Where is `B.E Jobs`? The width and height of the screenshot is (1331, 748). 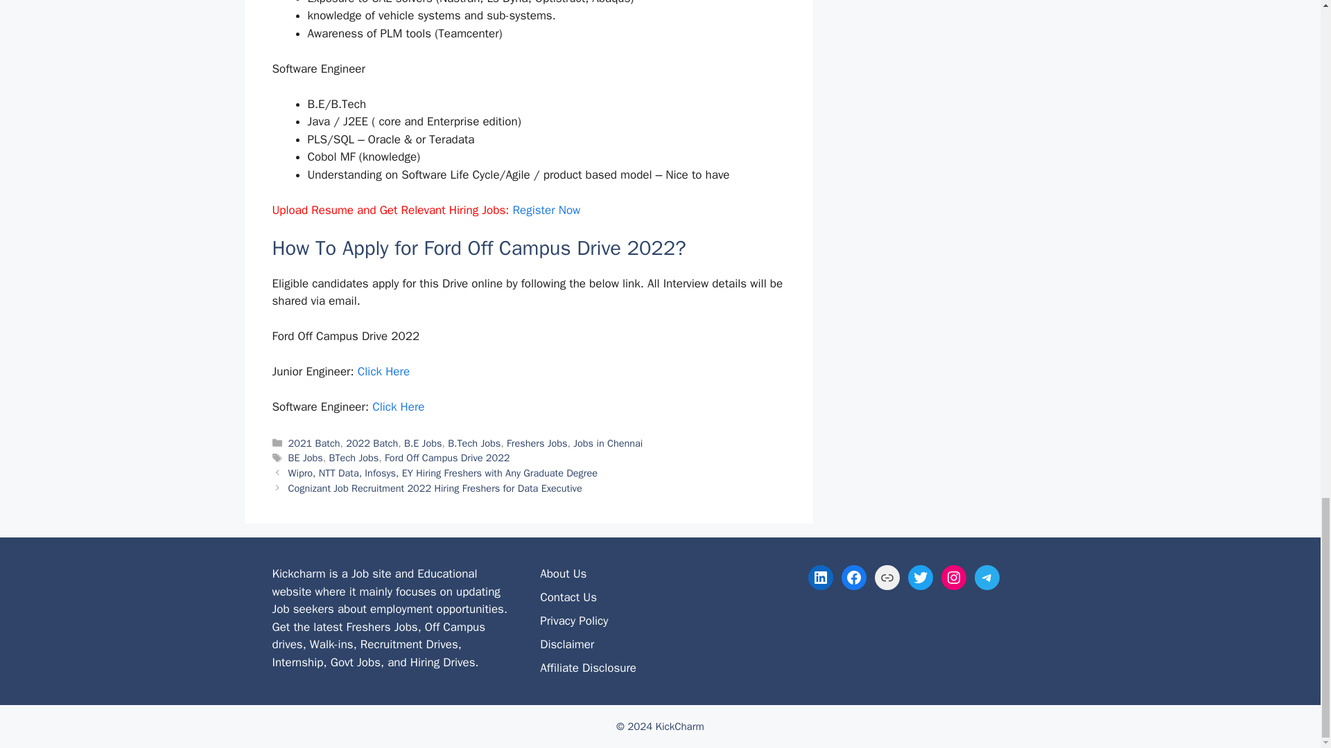 B.E Jobs is located at coordinates (423, 443).